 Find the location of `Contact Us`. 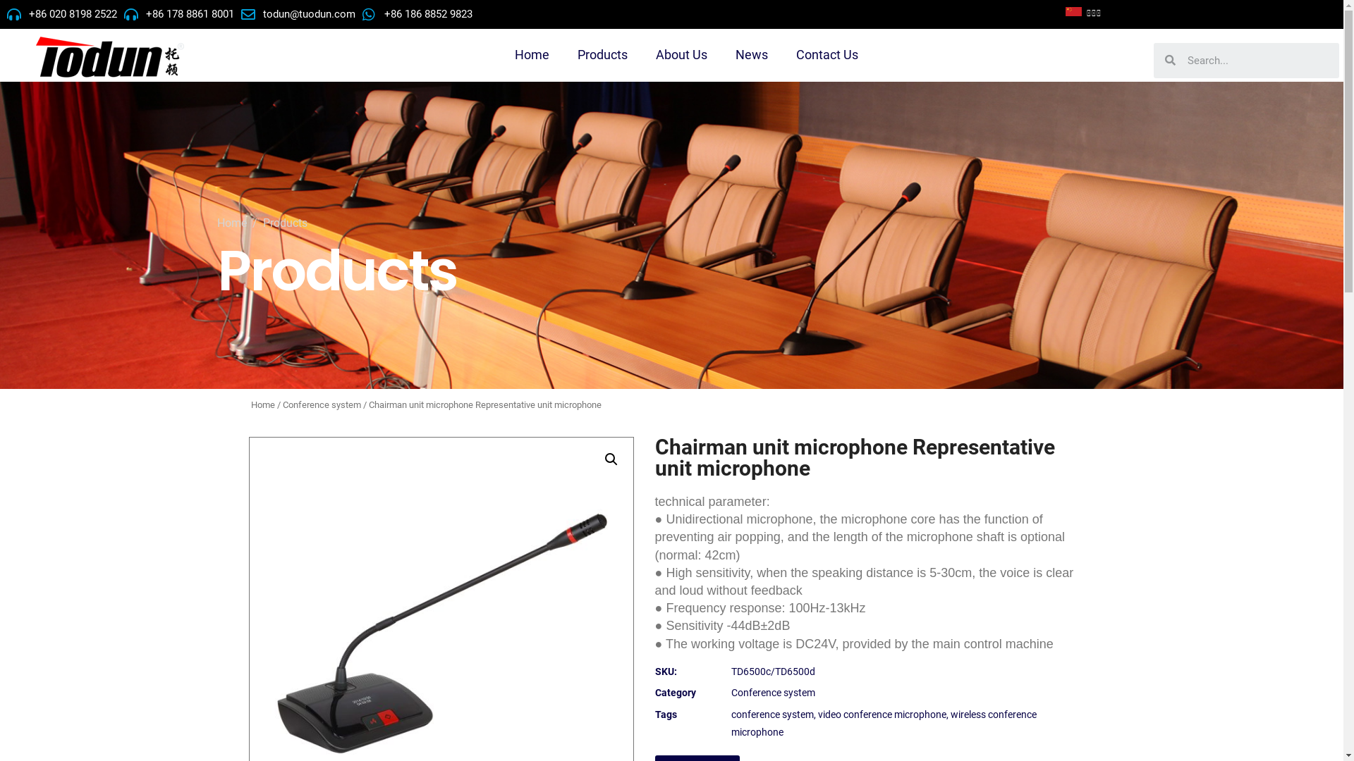

Contact Us is located at coordinates (827, 55).